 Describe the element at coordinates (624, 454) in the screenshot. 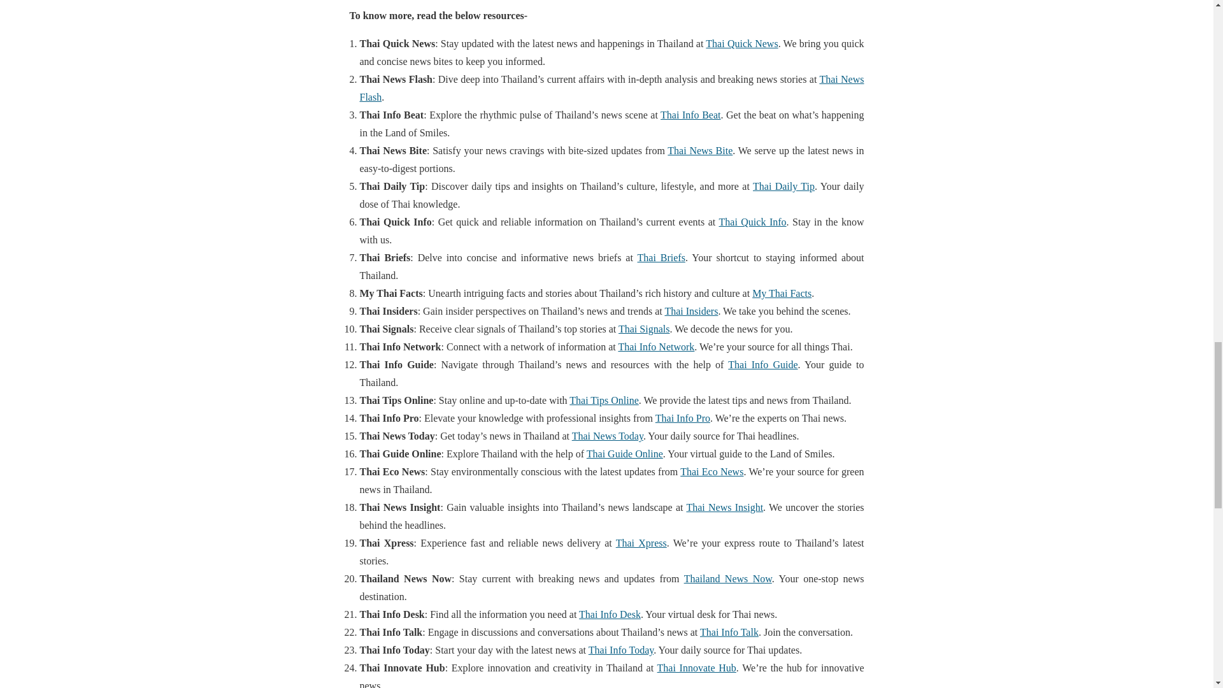

I see `Thai Guide Online` at that location.